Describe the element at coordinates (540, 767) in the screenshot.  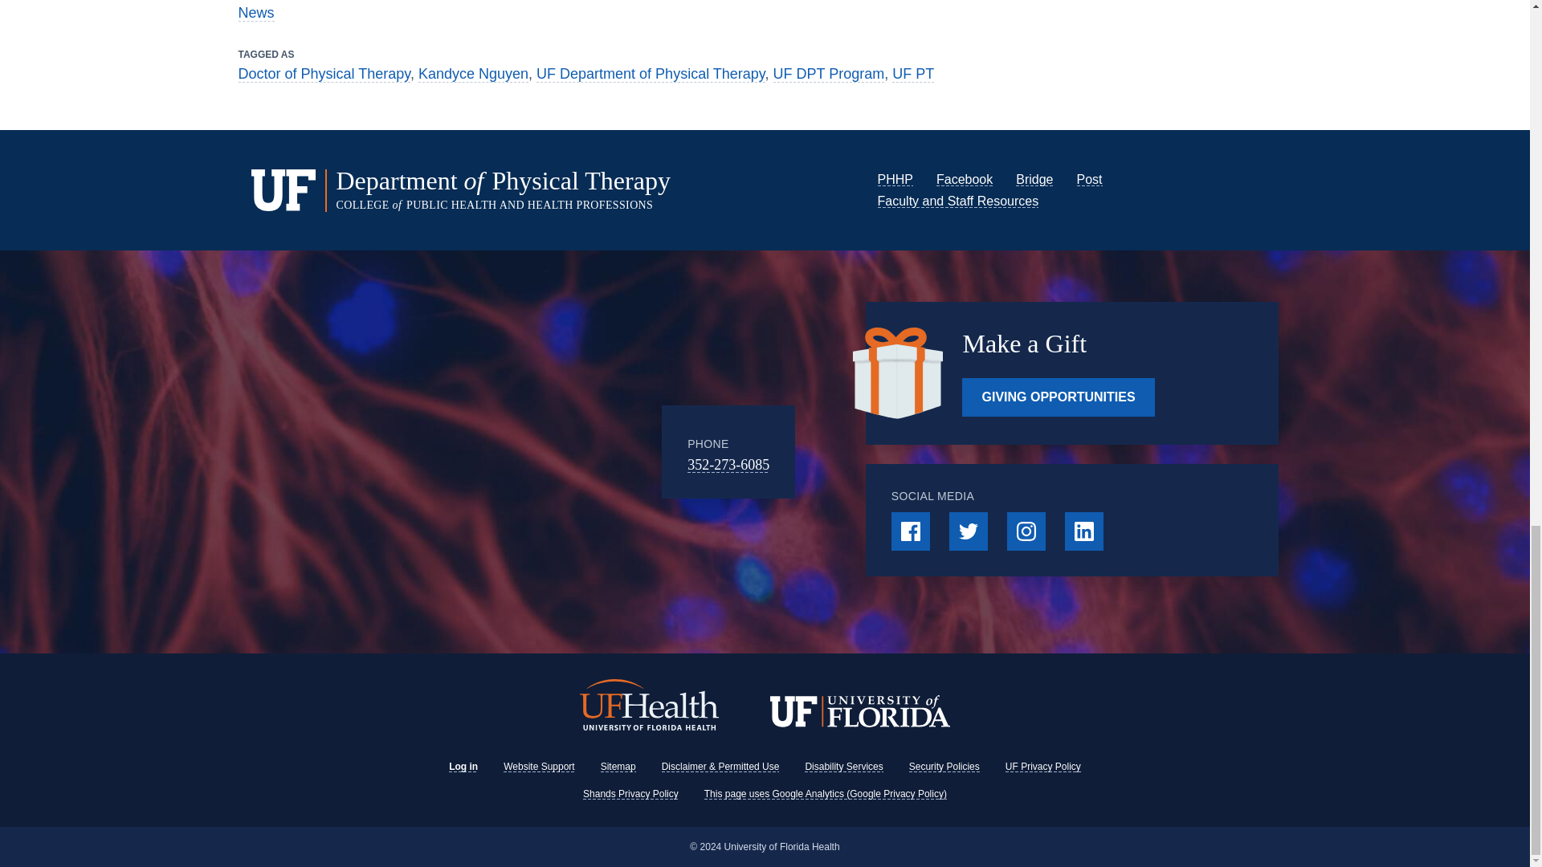
I see `Website Support` at that location.